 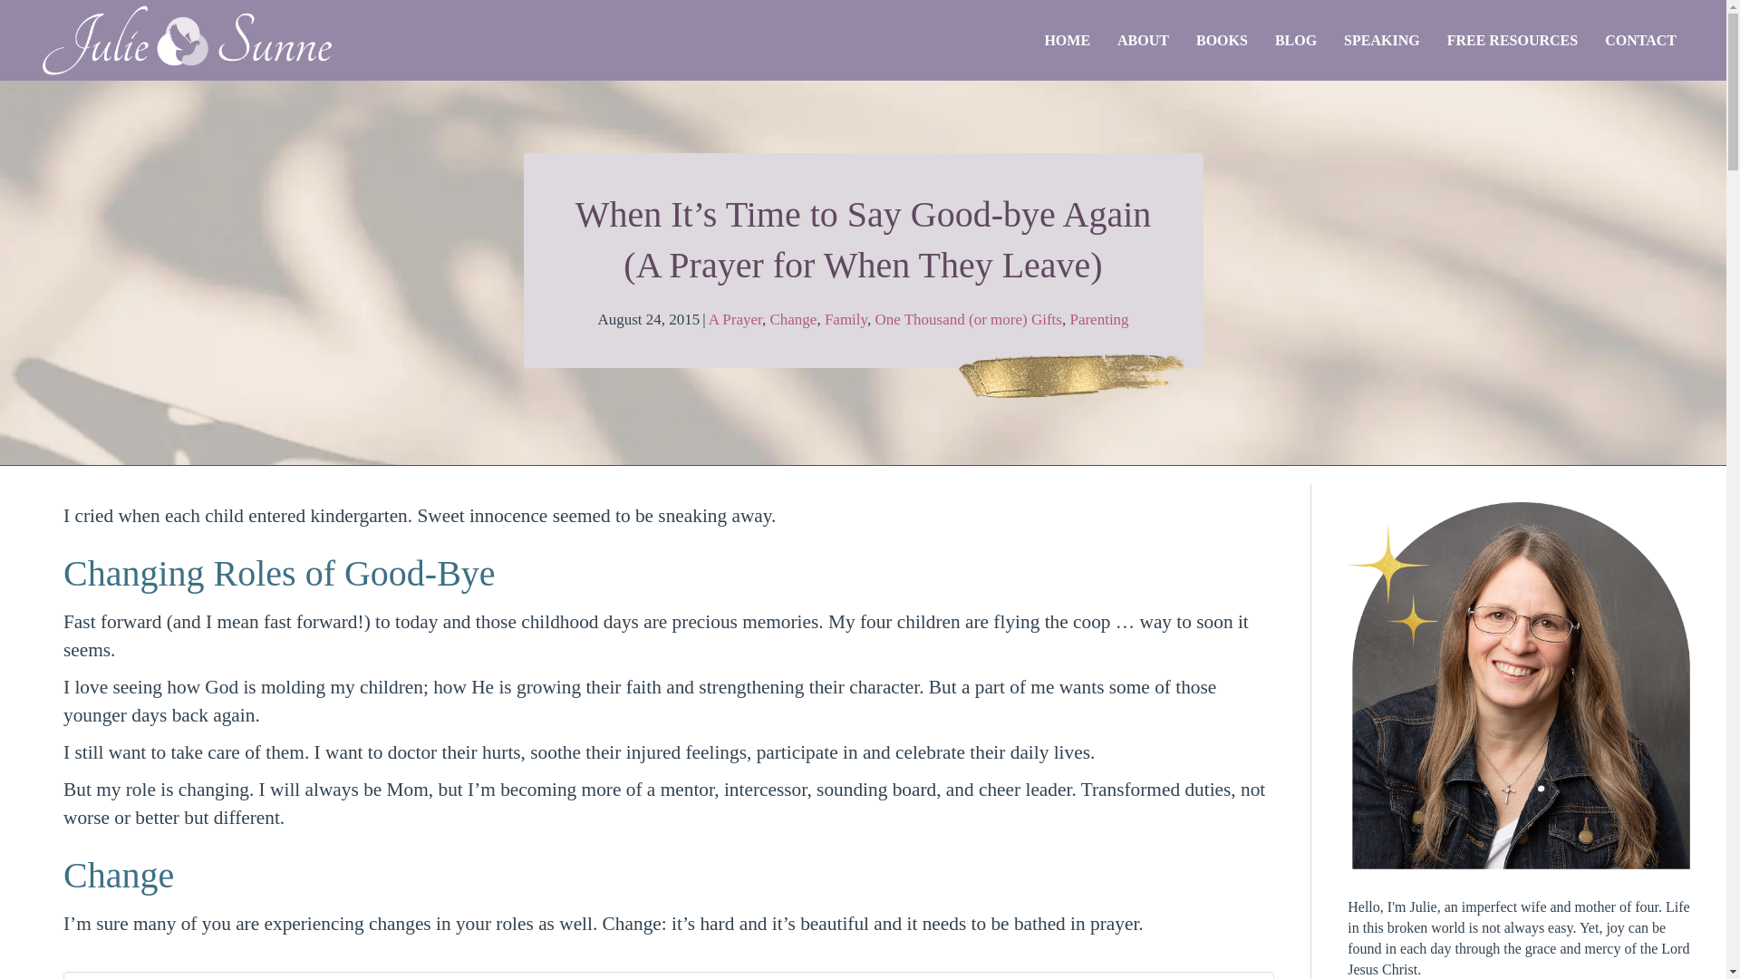 What do you see at coordinates (1513, 40) in the screenshot?
I see `FREE RESOURCES` at bounding box center [1513, 40].